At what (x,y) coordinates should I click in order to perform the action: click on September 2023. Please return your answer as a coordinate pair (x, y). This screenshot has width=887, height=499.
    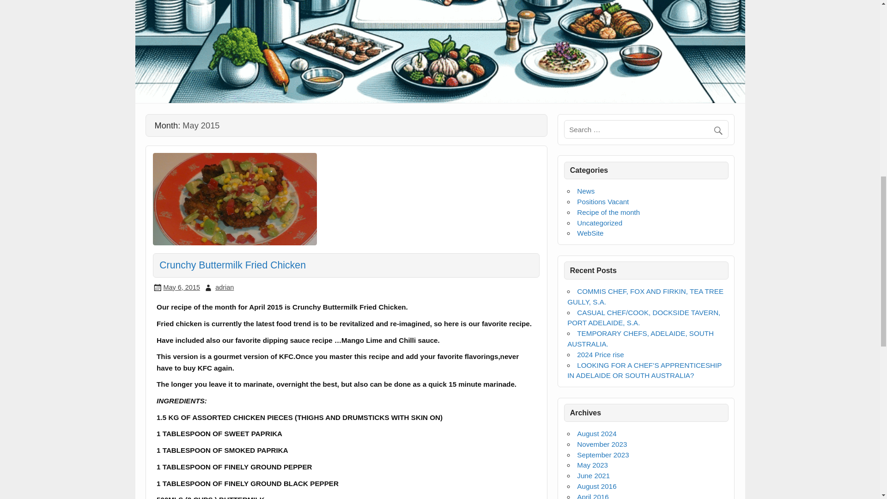
    Looking at the image, I should click on (603, 455).